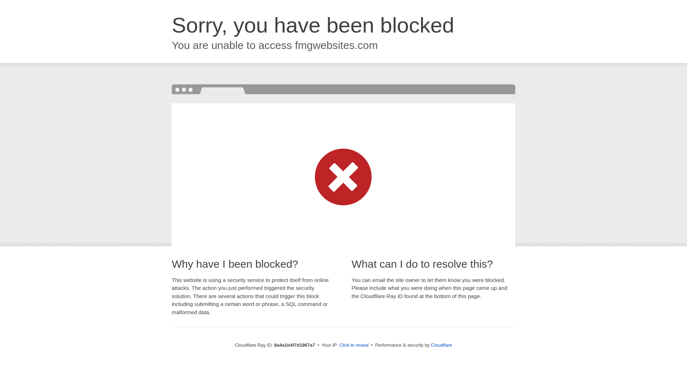 This screenshot has height=386, width=687. I want to click on Click to reveal, so click(354, 345).